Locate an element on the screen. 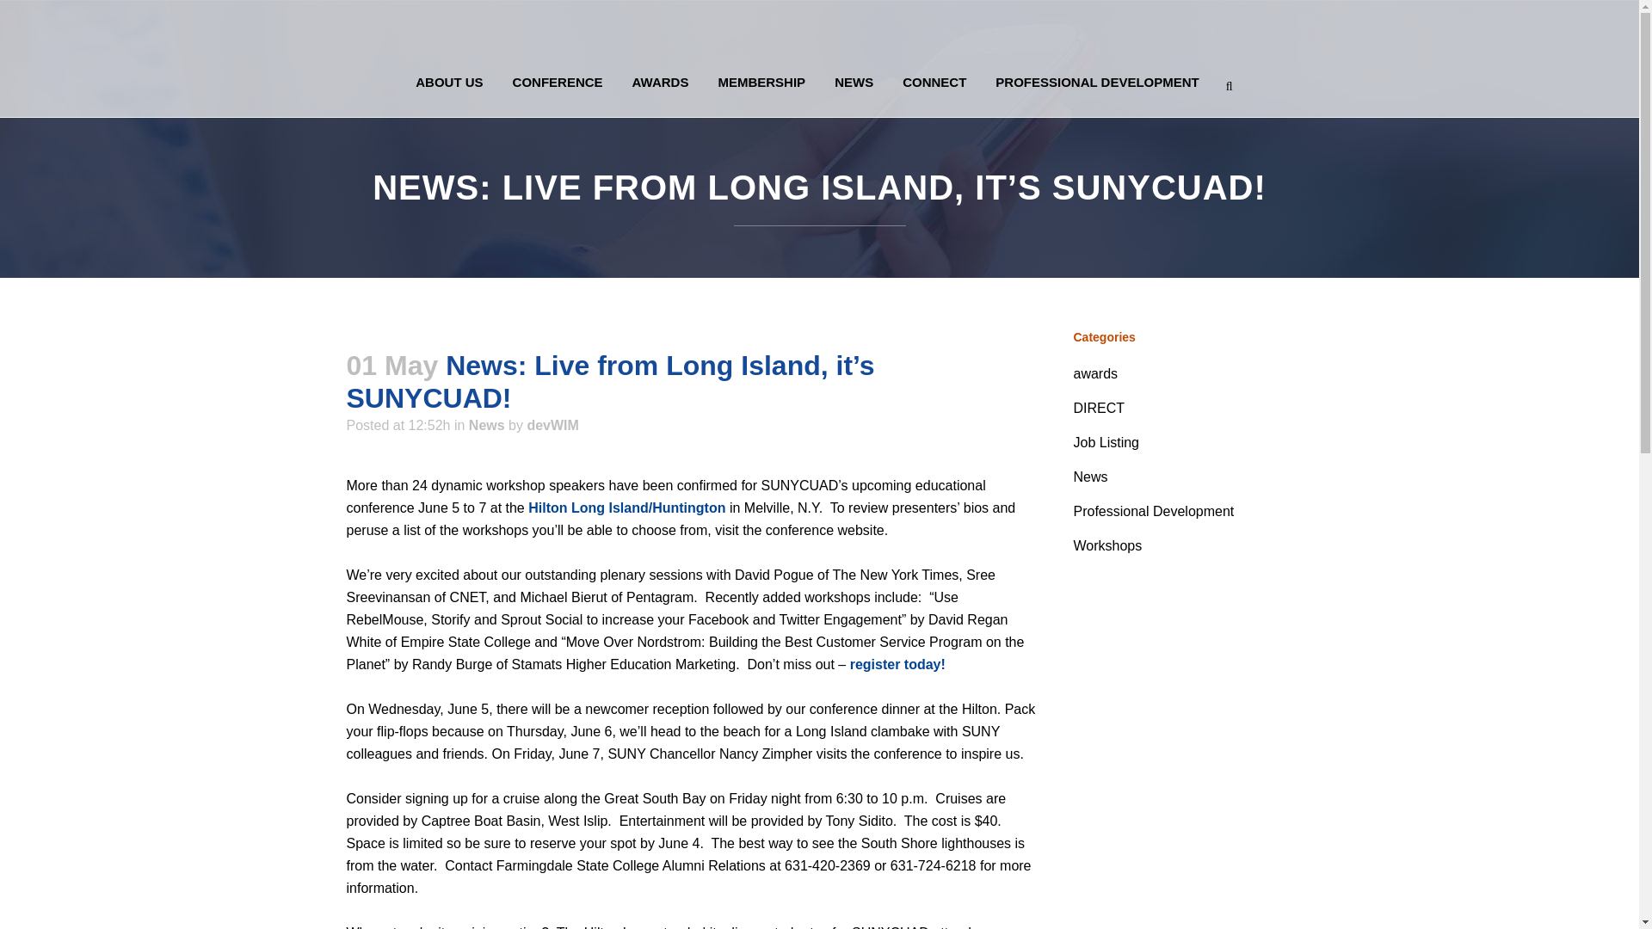 The image size is (1652, 929). devWIM is located at coordinates (552, 425).